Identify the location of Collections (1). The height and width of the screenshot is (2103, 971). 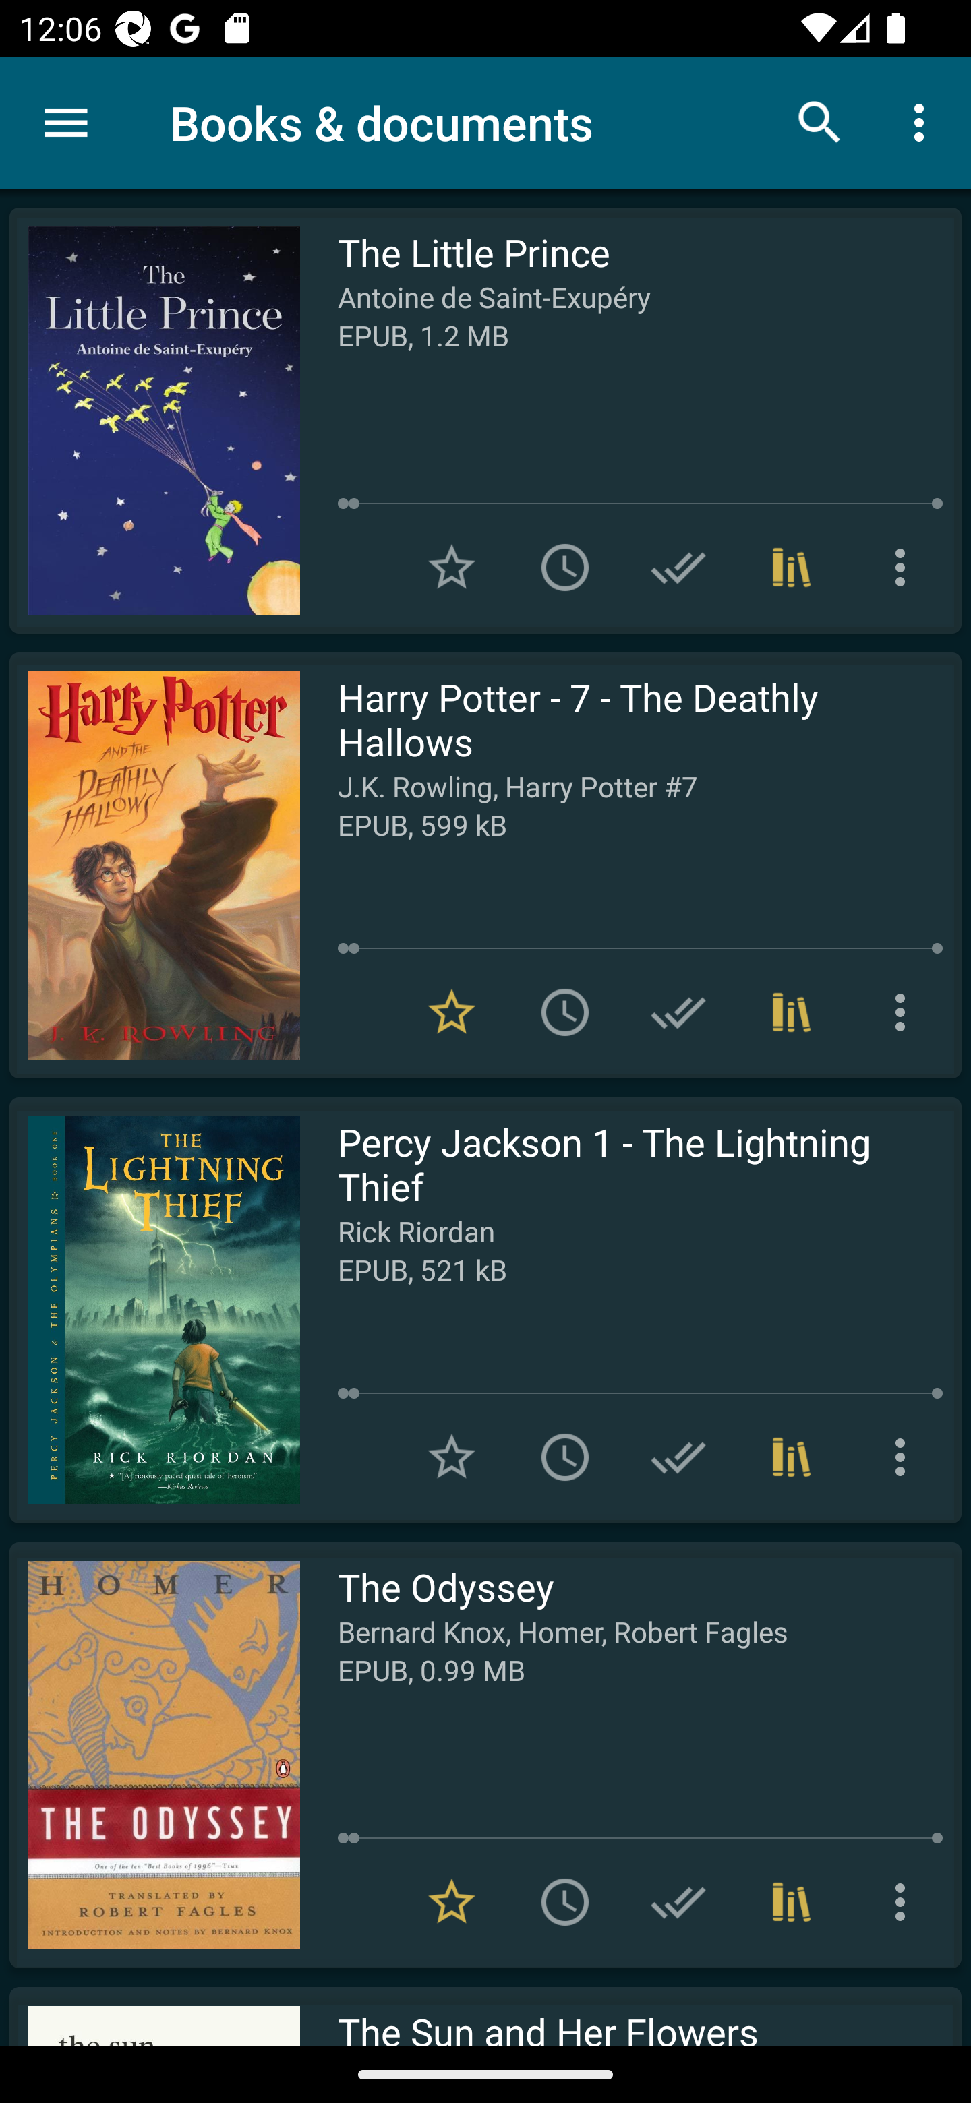
(792, 568).